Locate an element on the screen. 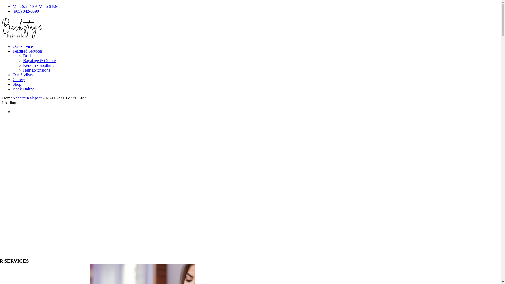  Keratin smoothing is located at coordinates (39, 65).